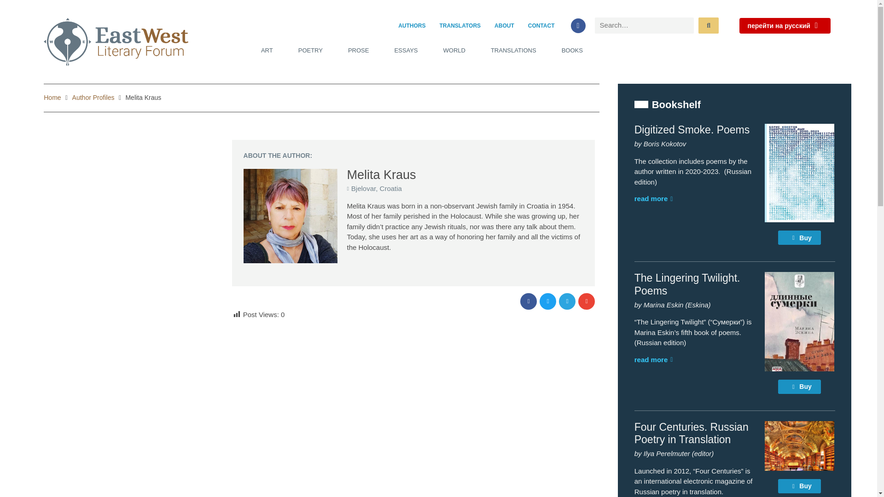  What do you see at coordinates (406, 51) in the screenshot?
I see `ESSAYS` at bounding box center [406, 51].